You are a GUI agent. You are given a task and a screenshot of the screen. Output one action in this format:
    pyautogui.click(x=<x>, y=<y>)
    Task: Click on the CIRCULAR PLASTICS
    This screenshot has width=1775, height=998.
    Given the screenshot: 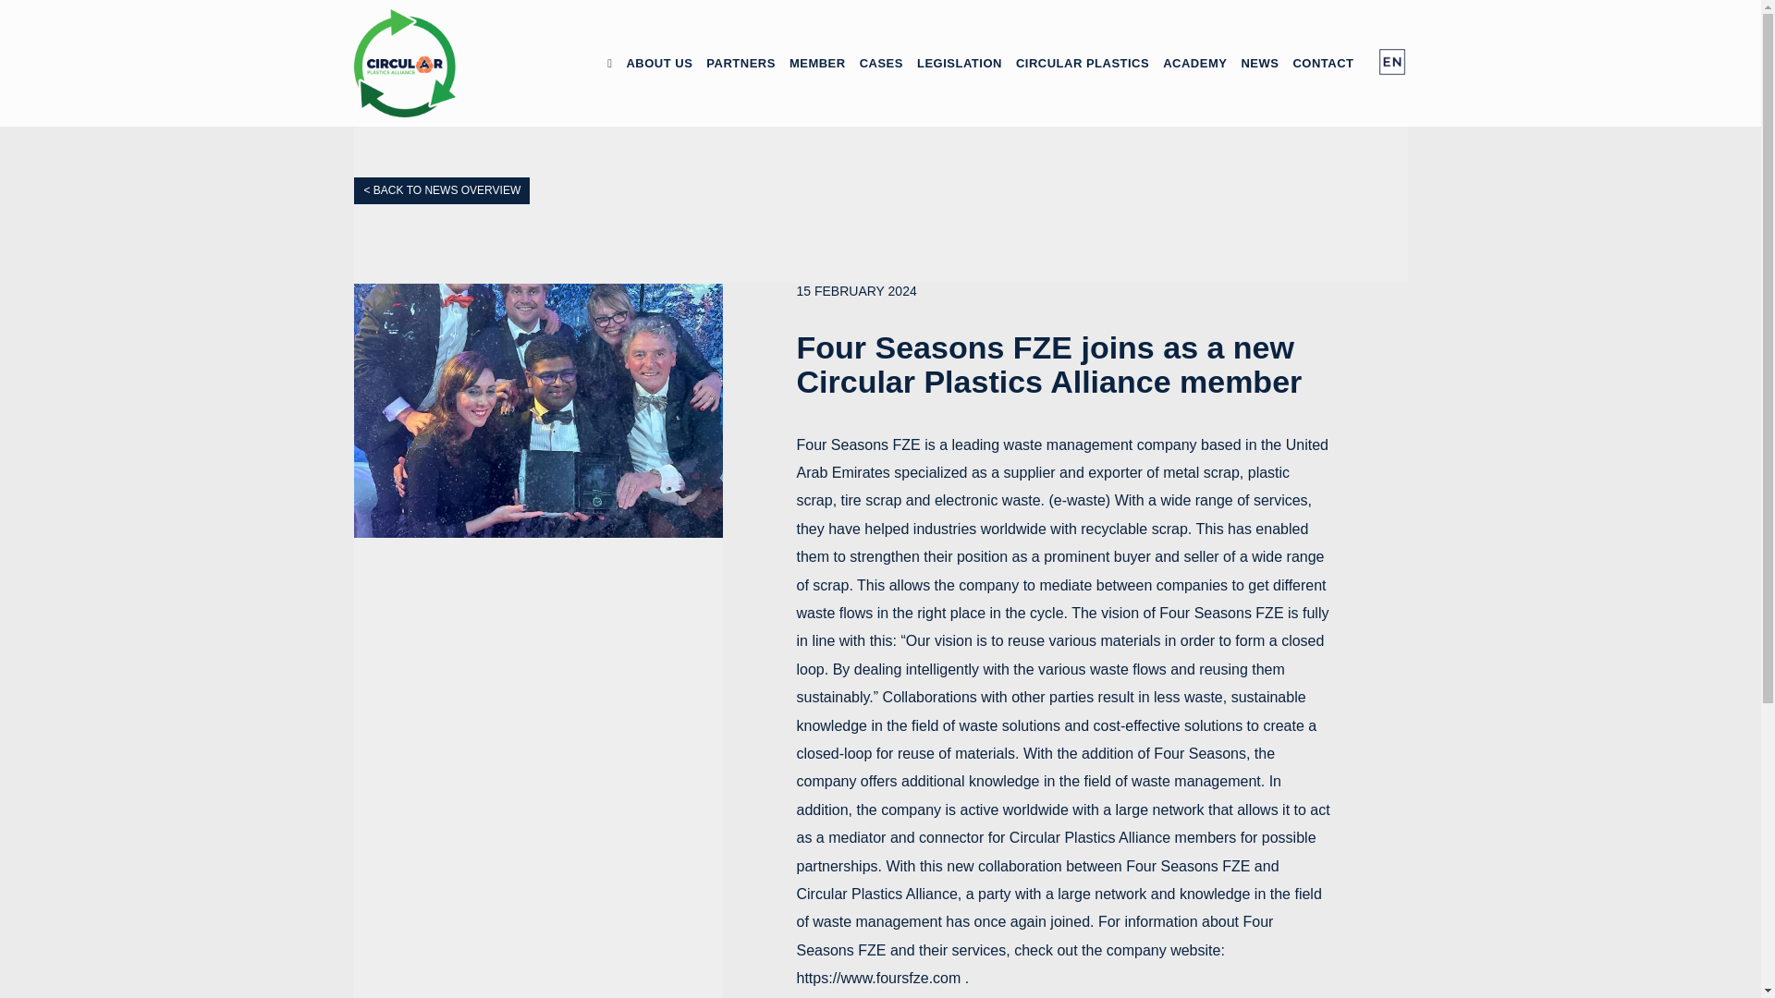 What is the action you would take?
    pyautogui.click(x=1083, y=64)
    